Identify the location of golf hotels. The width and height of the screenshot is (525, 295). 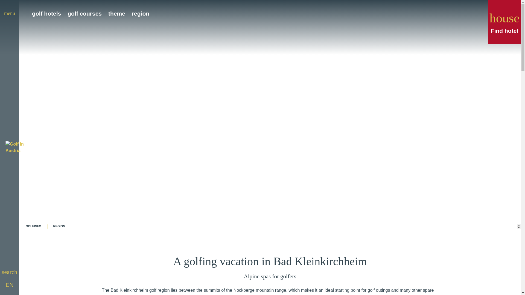
(46, 13).